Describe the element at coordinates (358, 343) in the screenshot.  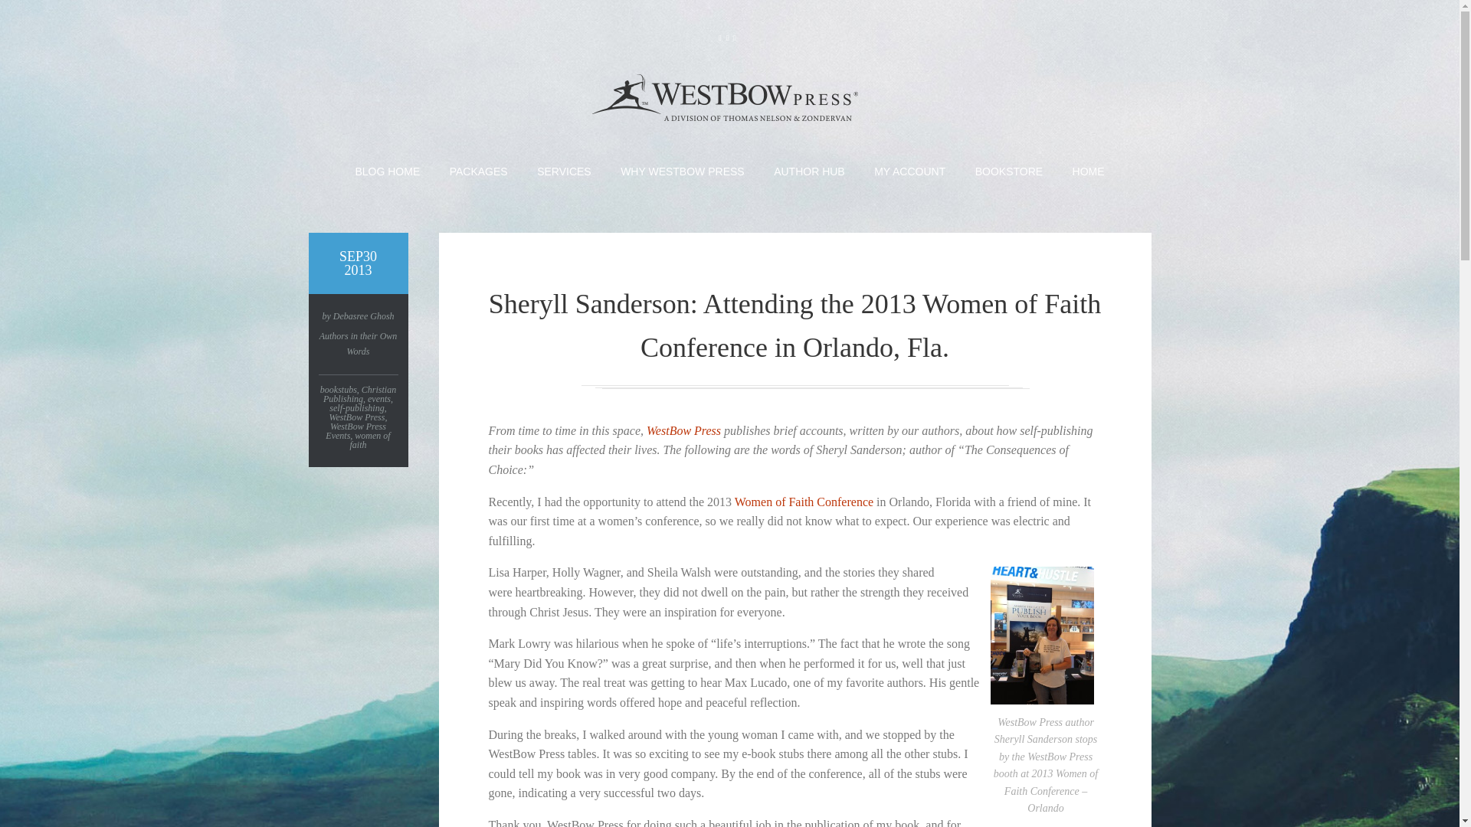
I see `Authors in their Own Words` at that location.